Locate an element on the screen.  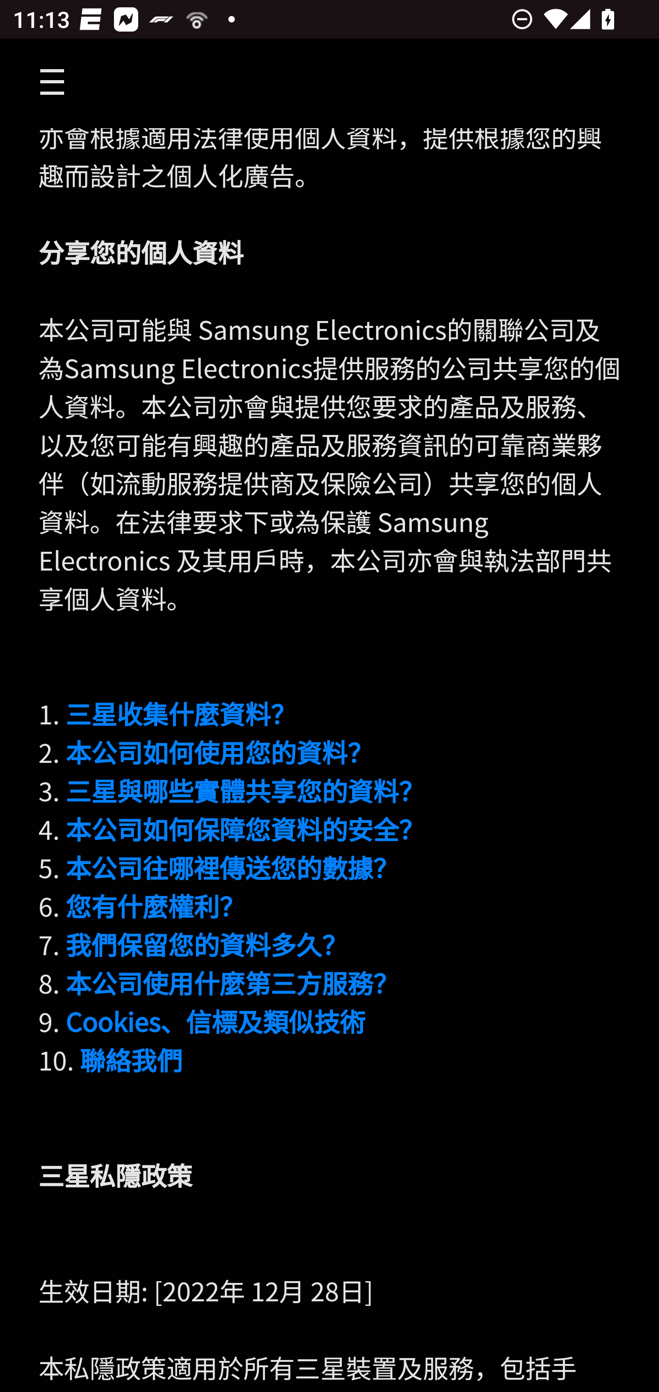
三星收集什麼資料？ is located at coordinates (180, 715).